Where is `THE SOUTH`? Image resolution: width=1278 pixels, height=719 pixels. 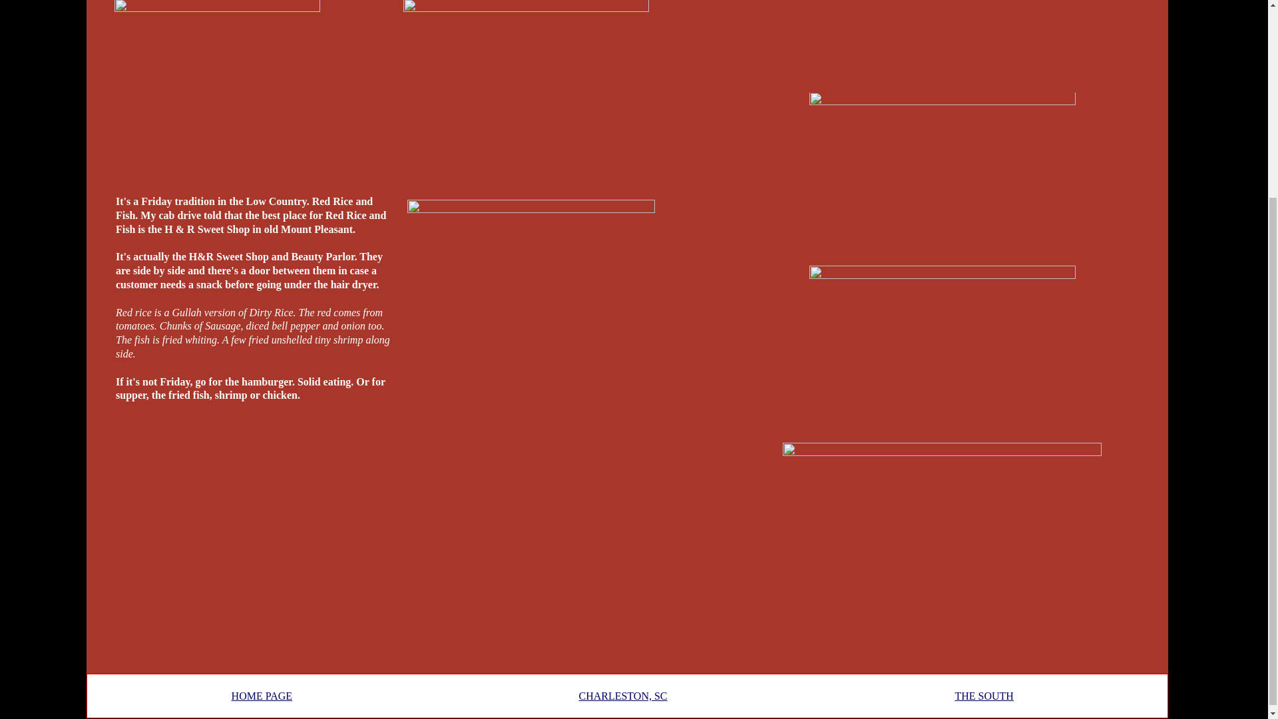 THE SOUTH is located at coordinates (984, 696).